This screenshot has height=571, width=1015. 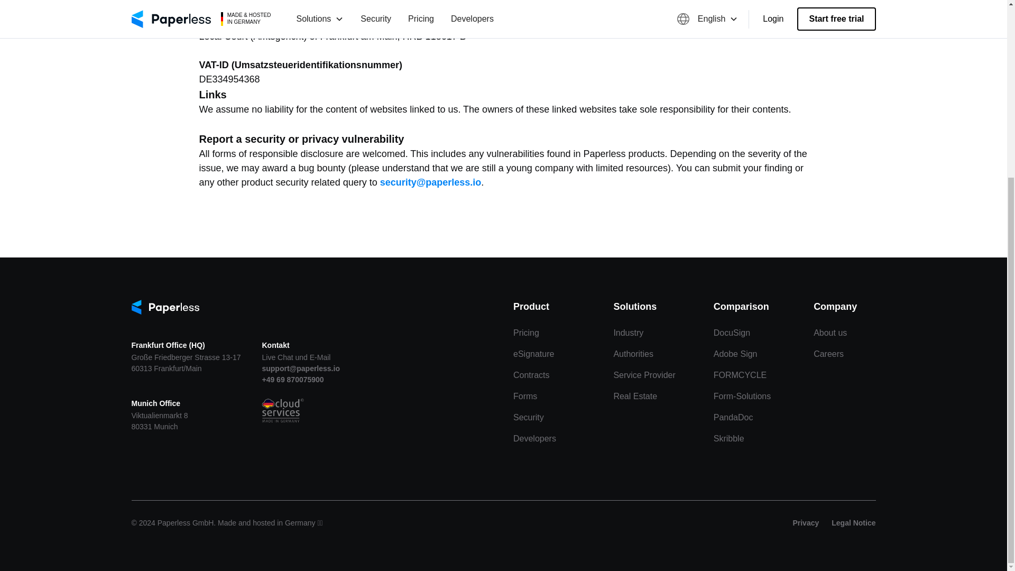 I want to click on DocuSign, so click(x=732, y=333).